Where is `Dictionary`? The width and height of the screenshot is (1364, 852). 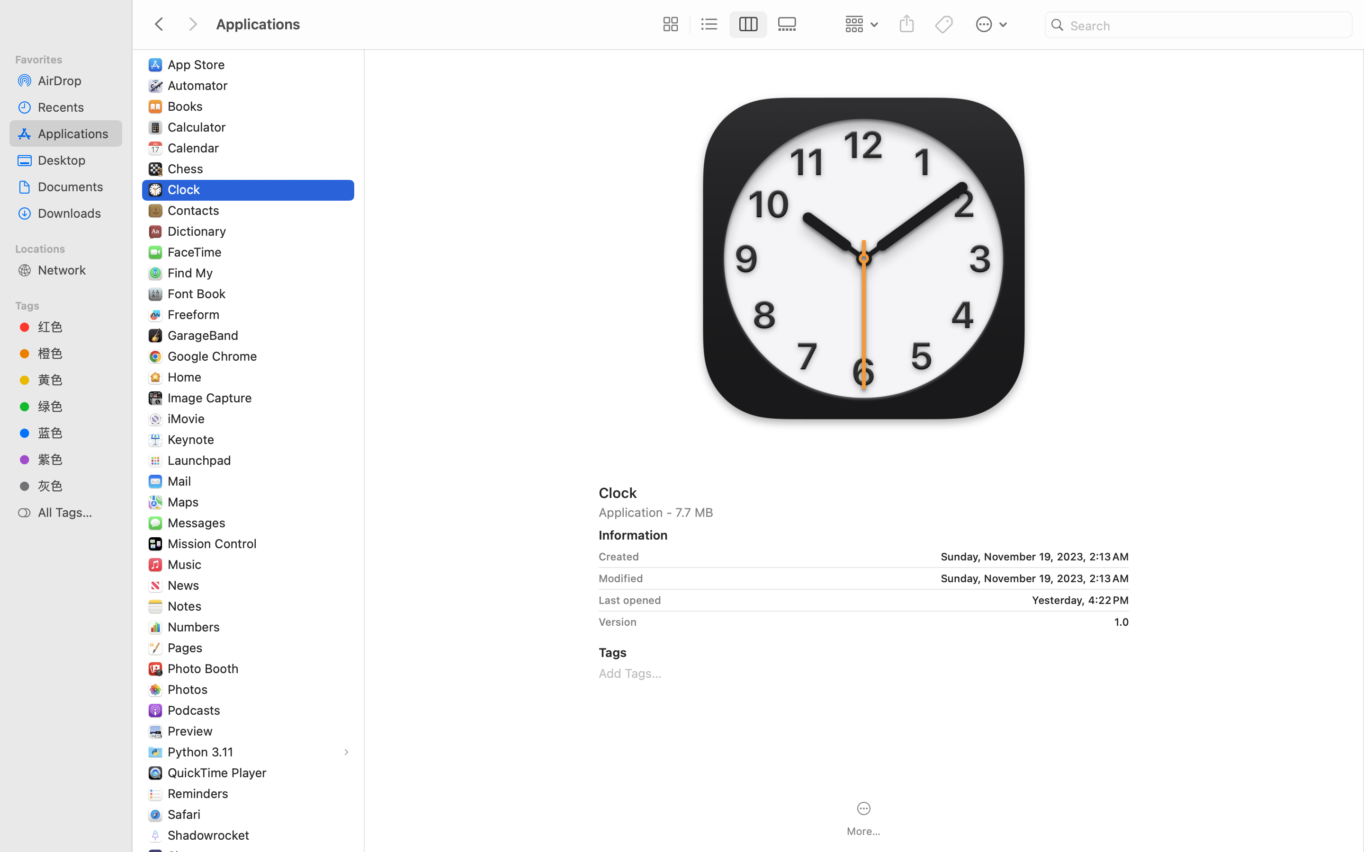
Dictionary is located at coordinates (199, 231).